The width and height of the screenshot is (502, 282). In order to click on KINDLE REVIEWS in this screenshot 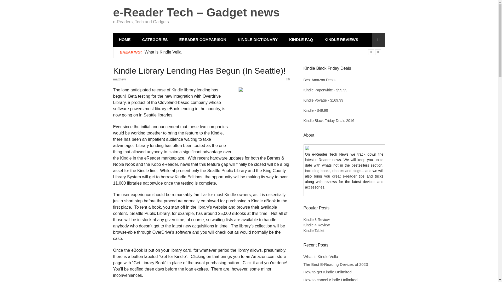, I will do `click(341, 40)`.